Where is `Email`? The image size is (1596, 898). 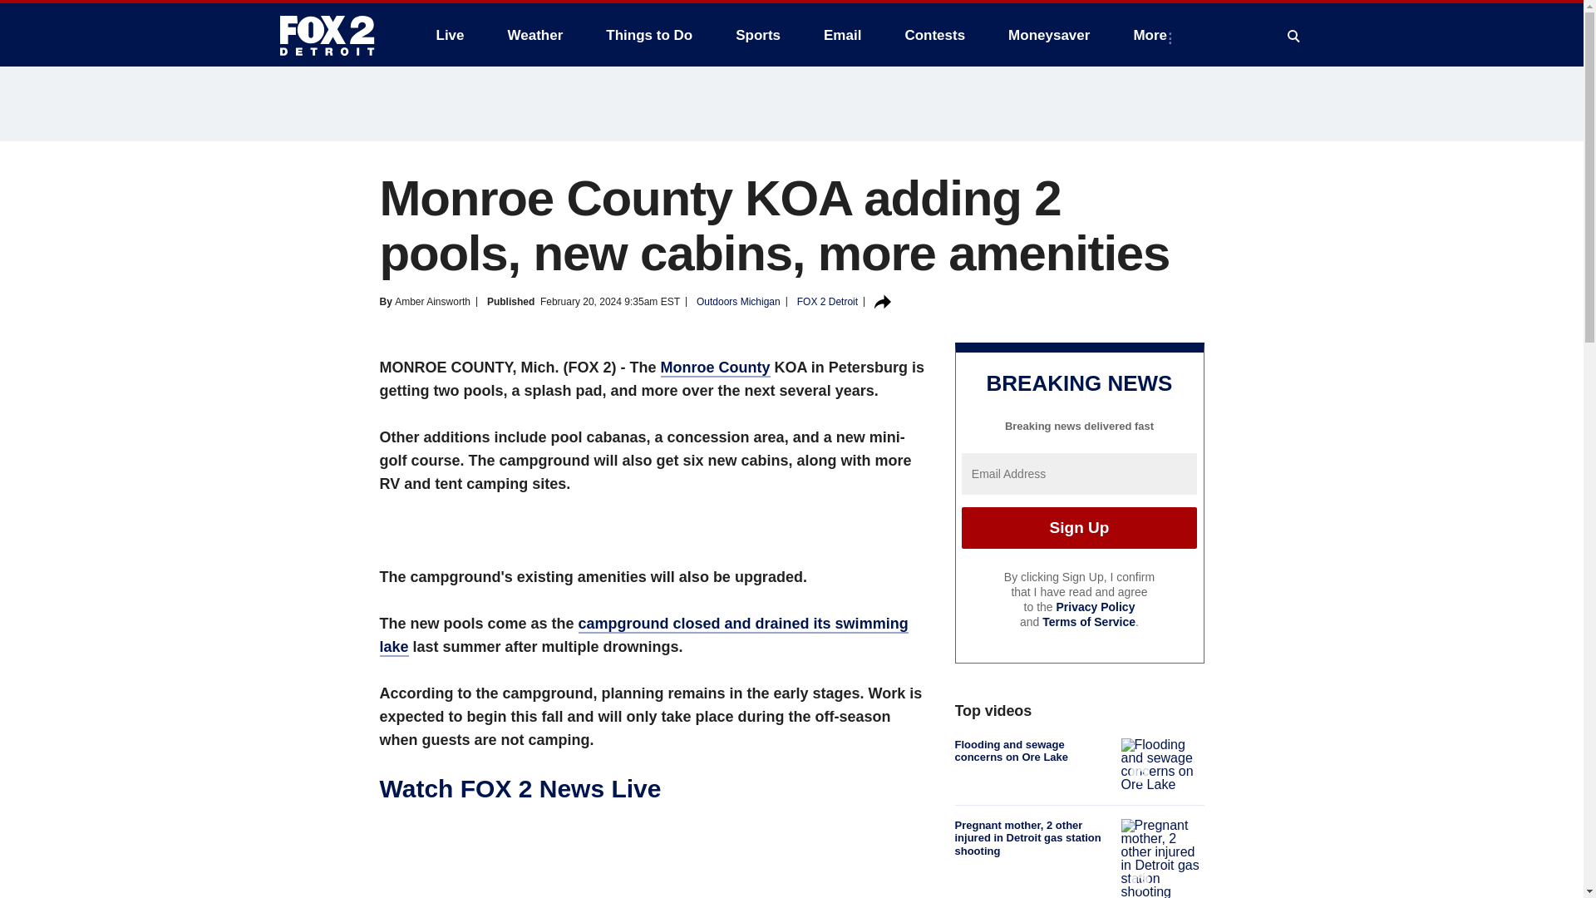 Email is located at coordinates (843, 35).